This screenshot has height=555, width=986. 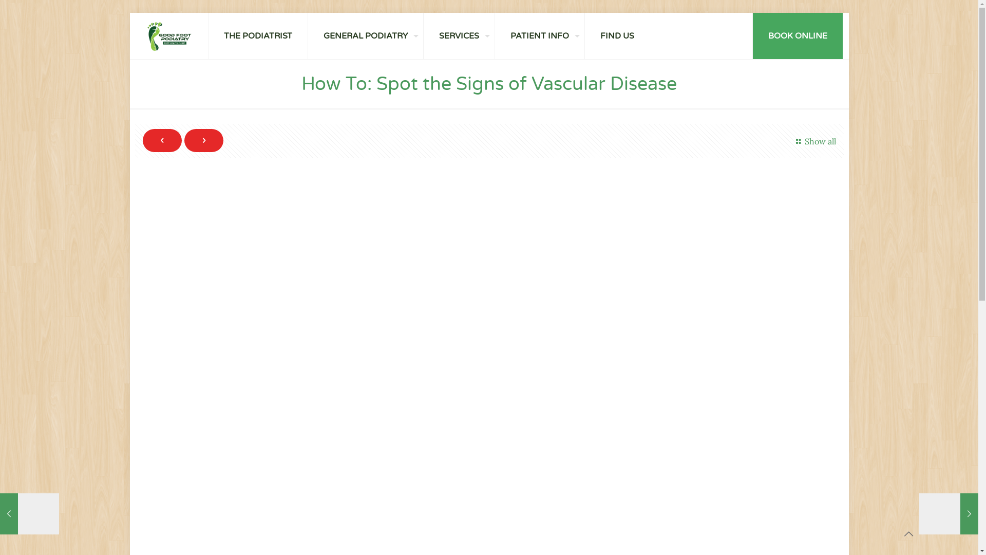 I want to click on THE PODIATRIST, so click(x=258, y=36).